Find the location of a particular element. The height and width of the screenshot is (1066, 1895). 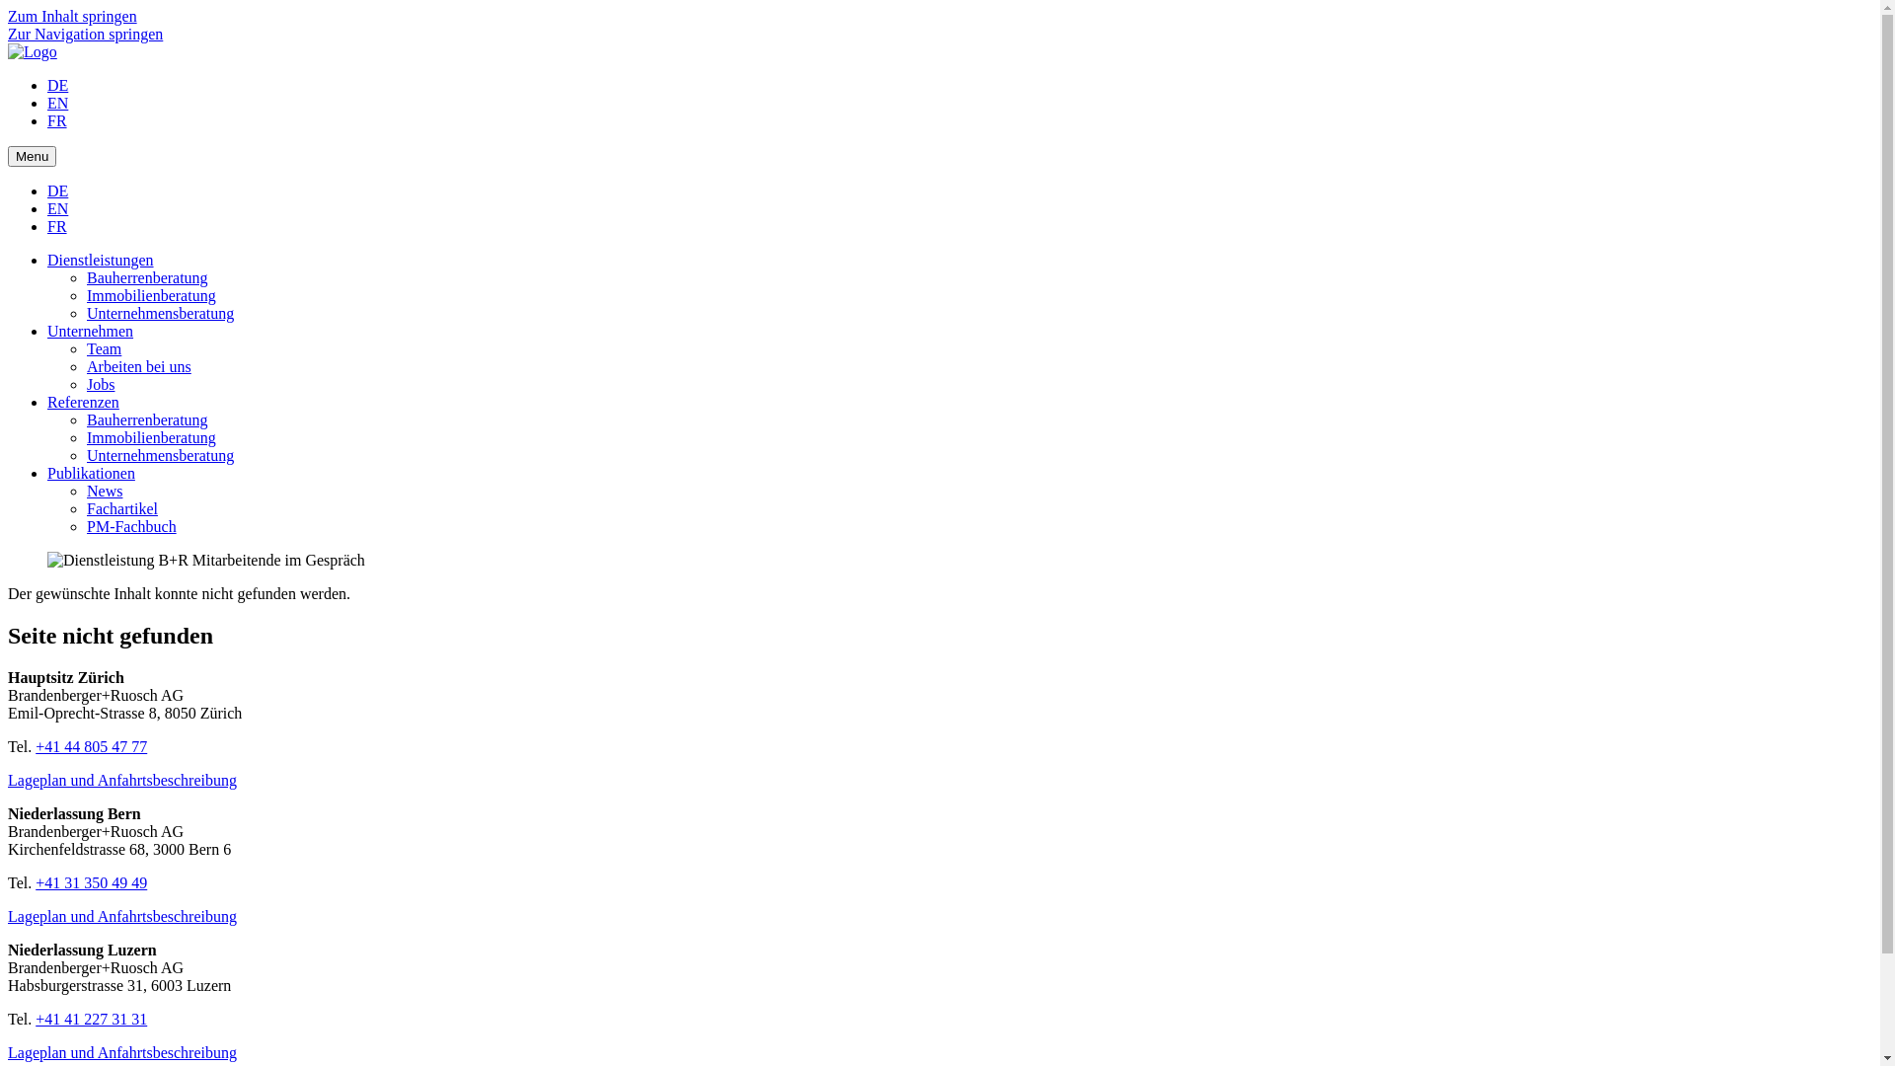

PM-Fachbuch is located at coordinates (132, 527).